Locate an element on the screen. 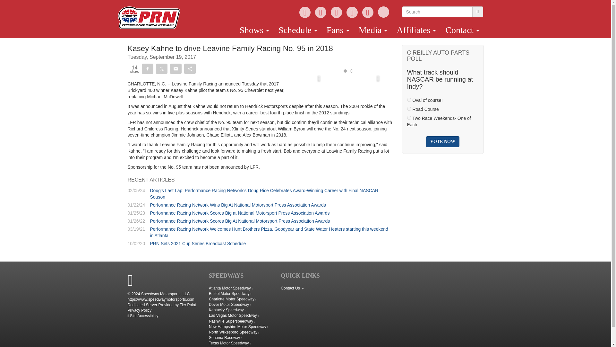  Vote Now is located at coordinates (443, 141).